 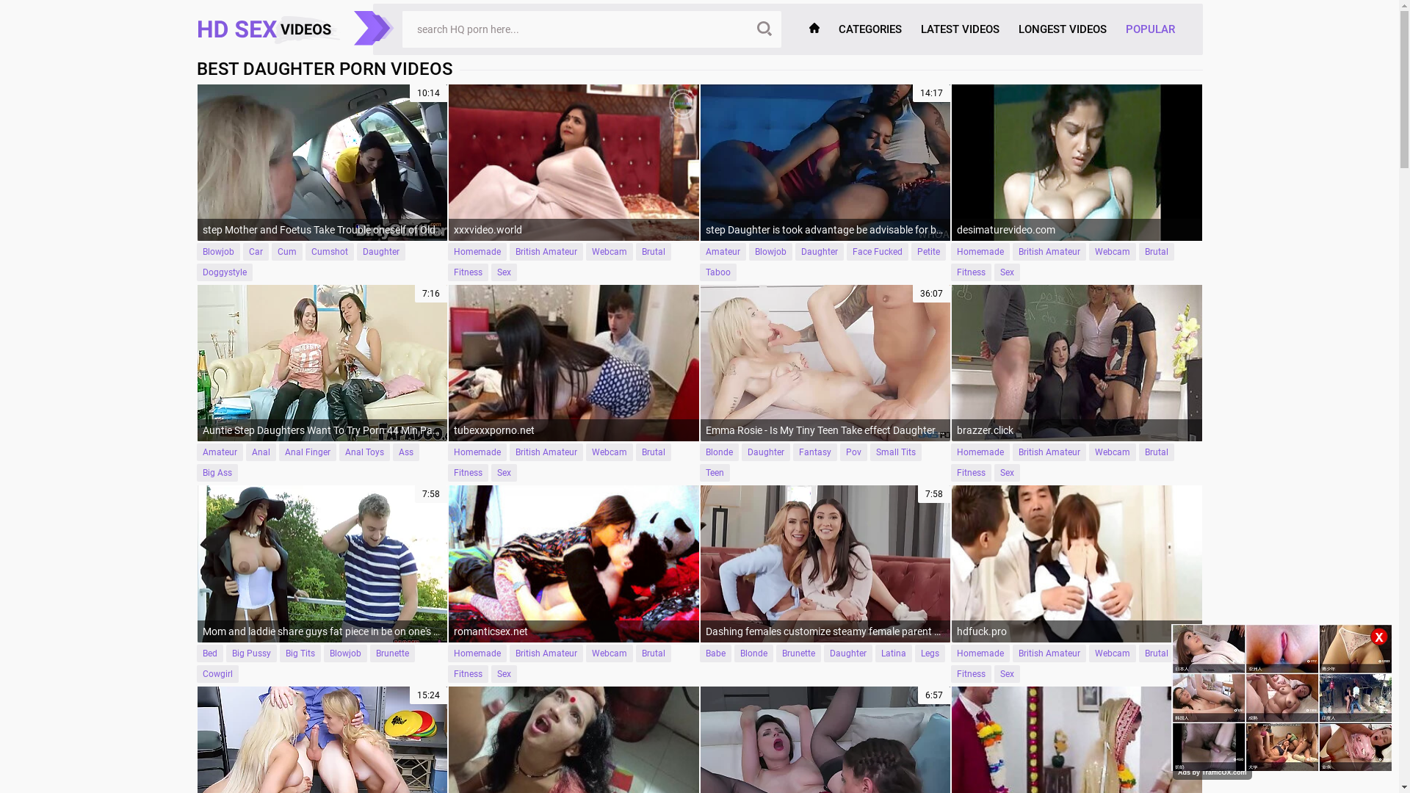 What do you see at coordinates (260, 452) in the screenshot?
I see `Anal` at bounding box center [260, 452].